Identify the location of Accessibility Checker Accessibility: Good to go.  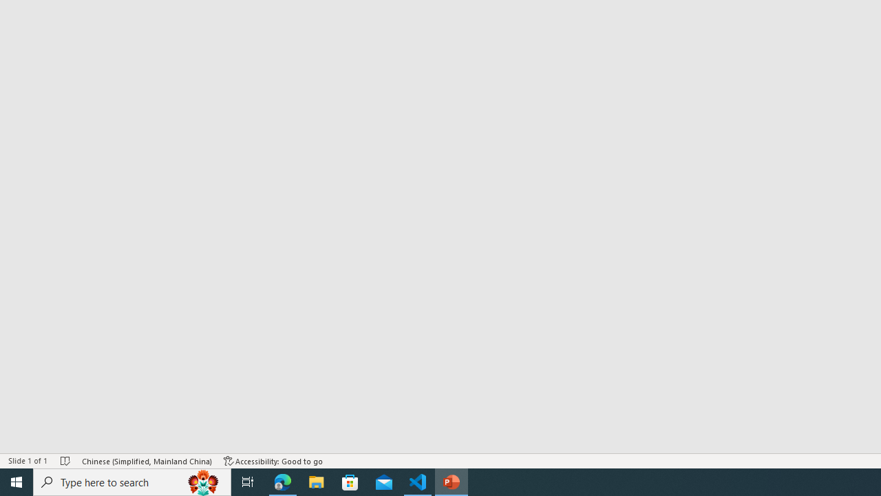
(273, 460).